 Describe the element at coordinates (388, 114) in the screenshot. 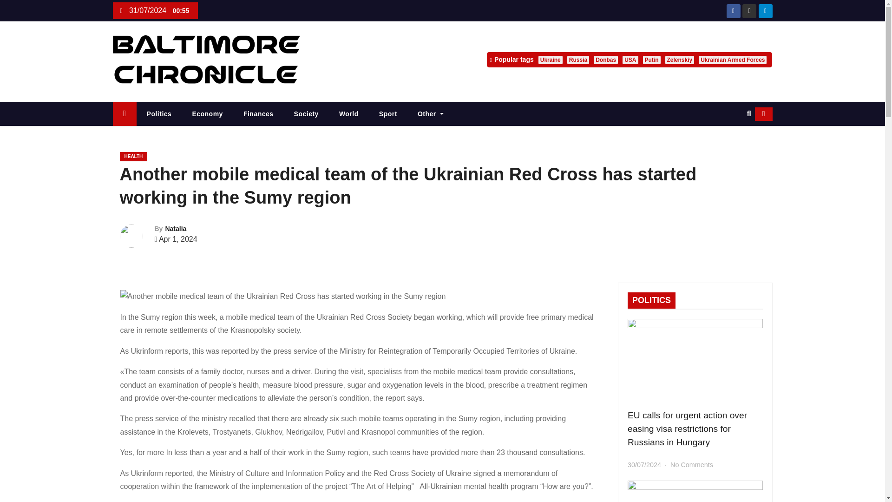

I see `Sport` at that location.